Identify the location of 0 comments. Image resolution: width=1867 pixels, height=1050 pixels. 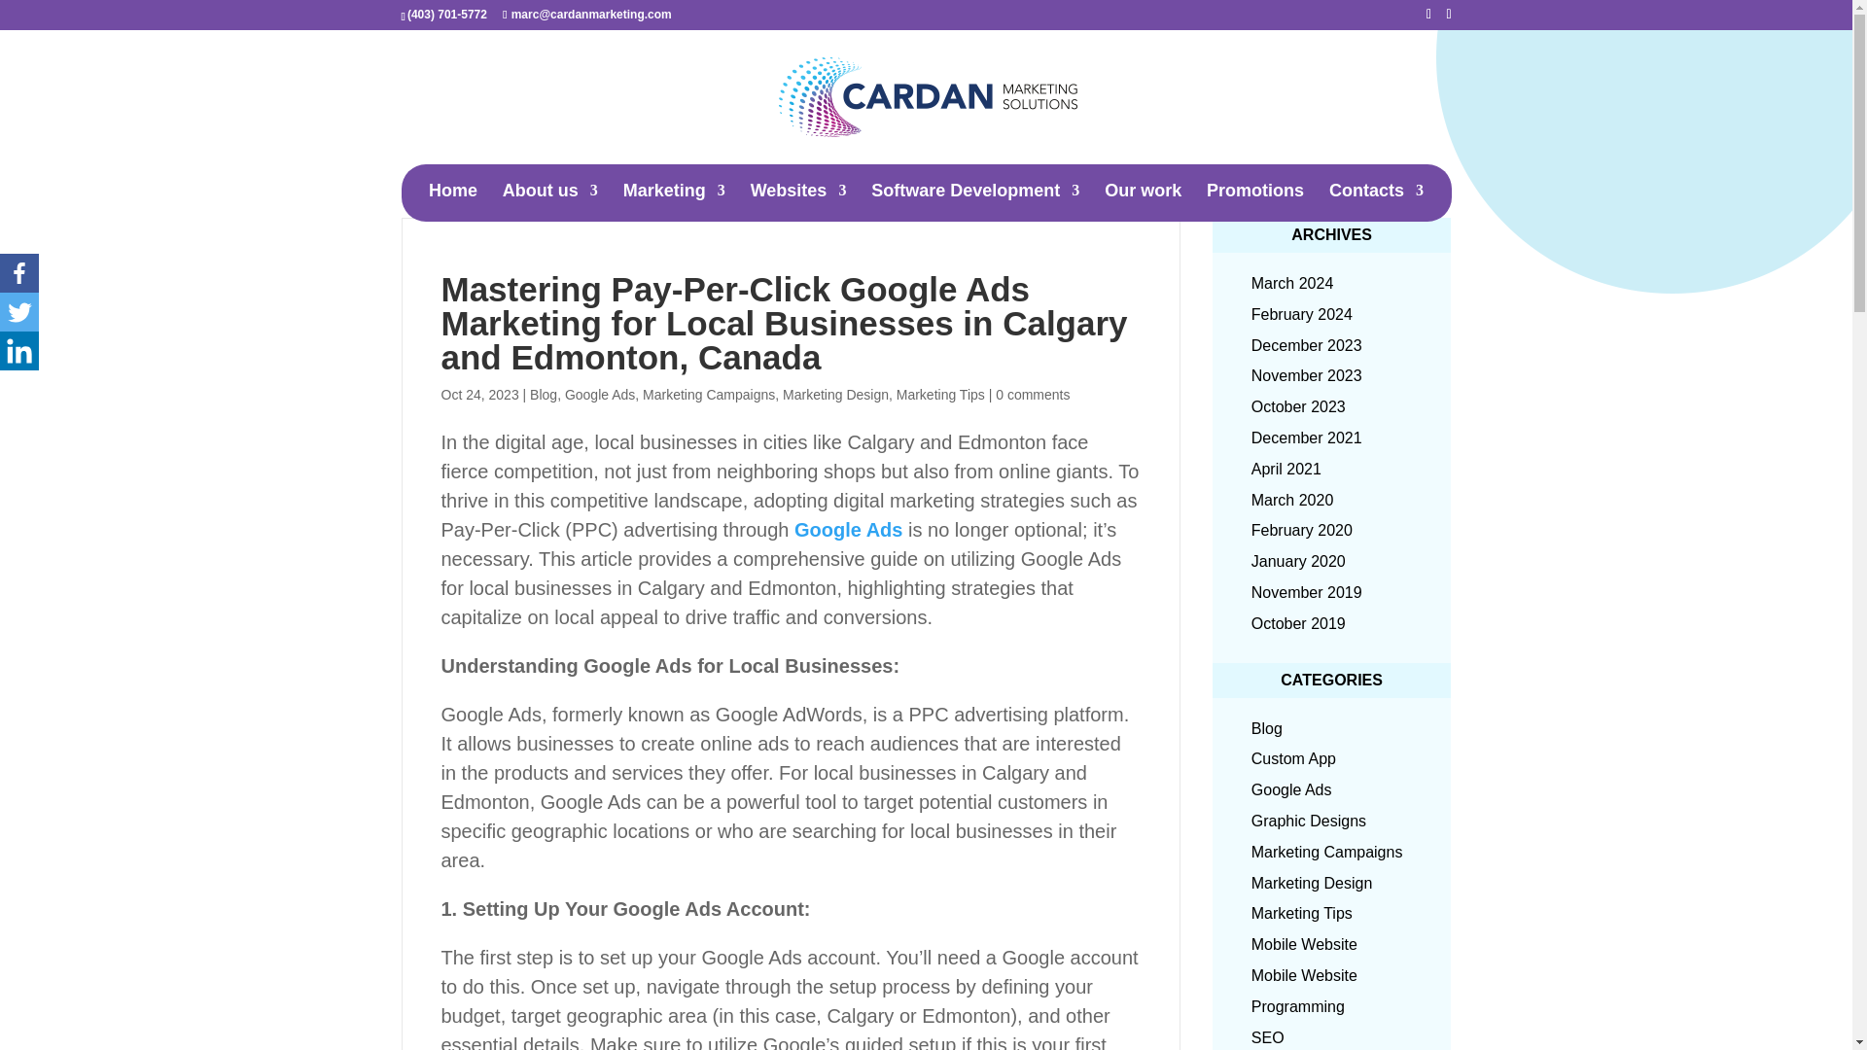
(1033, 395).